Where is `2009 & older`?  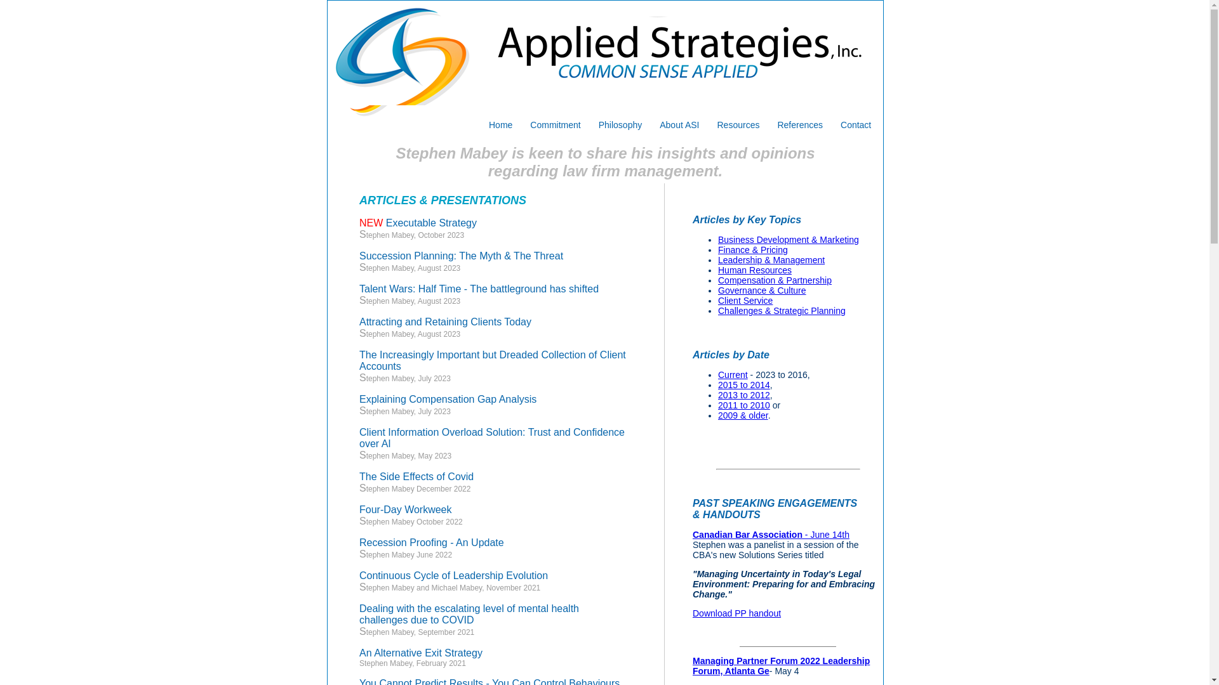 2009 & older is located at coordinates (743, 415).